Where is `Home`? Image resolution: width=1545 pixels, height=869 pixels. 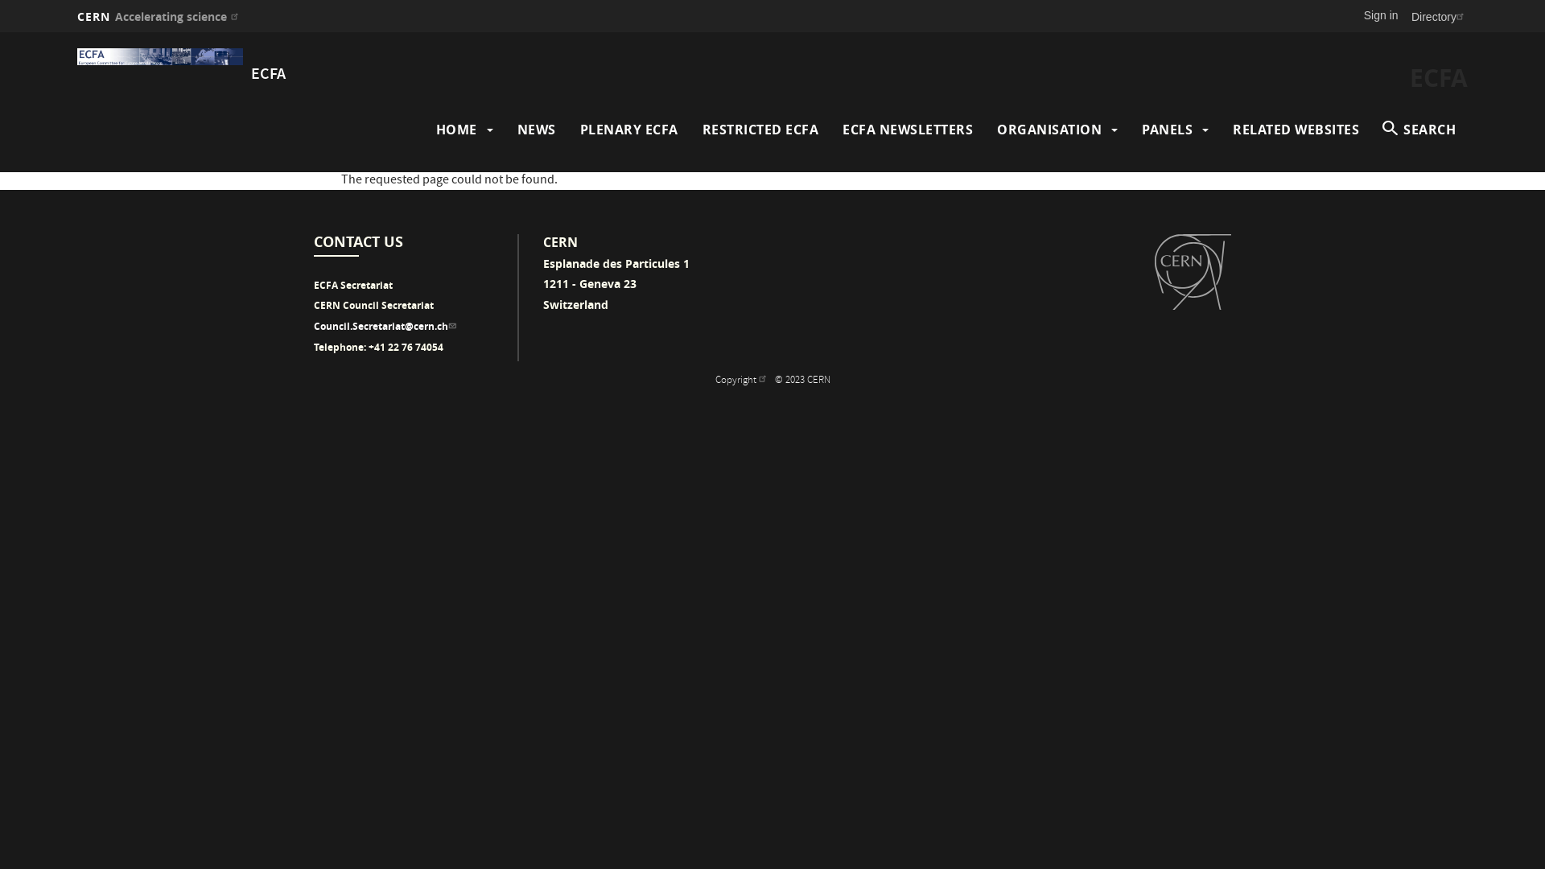
Home is located at coordinates (160, 56).